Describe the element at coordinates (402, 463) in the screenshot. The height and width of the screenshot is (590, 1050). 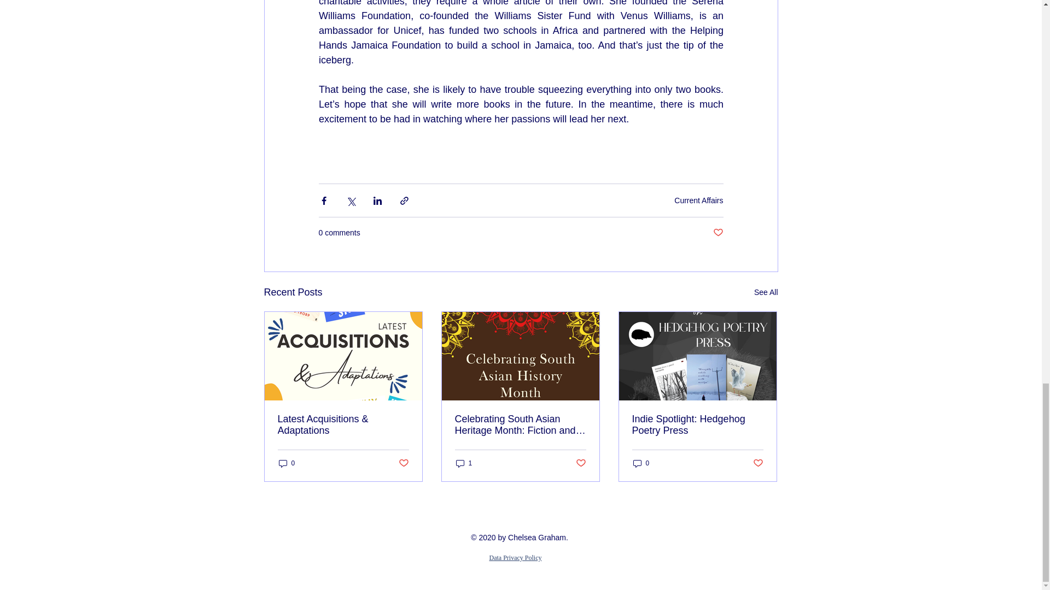
I see `Post not marked as liked` at that location.